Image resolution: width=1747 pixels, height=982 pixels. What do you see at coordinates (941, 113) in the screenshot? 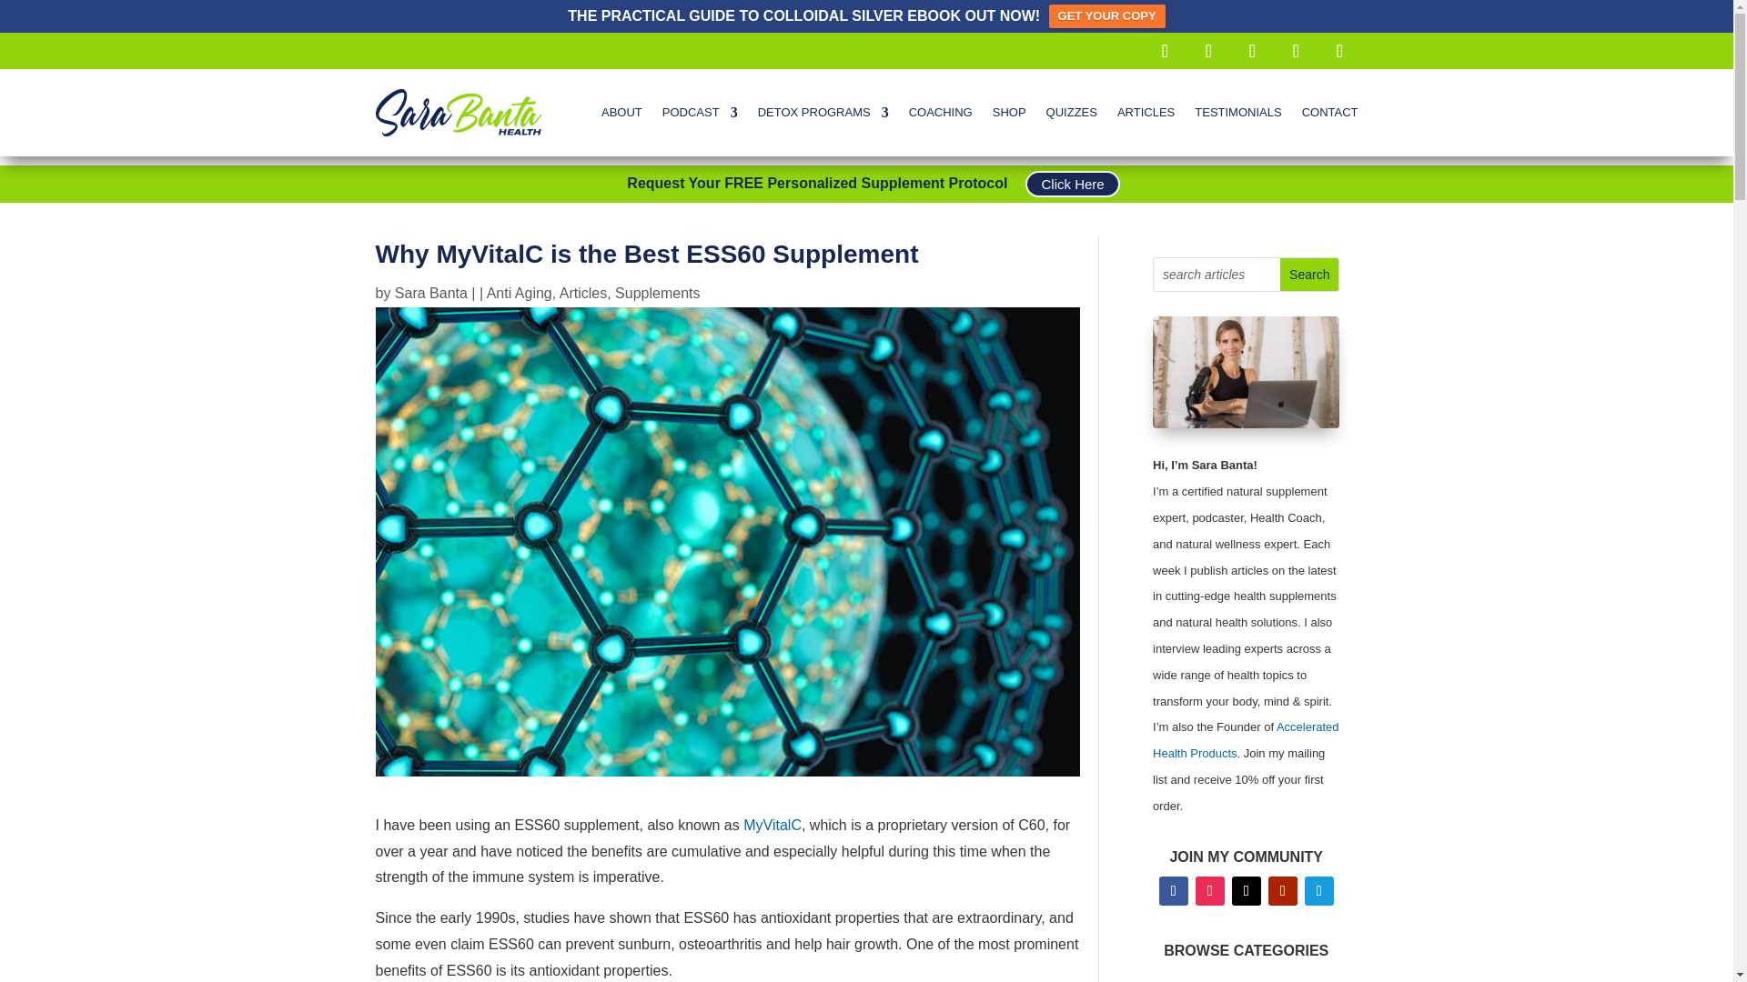
I see `COACHING` at bounding box center [941, 113].